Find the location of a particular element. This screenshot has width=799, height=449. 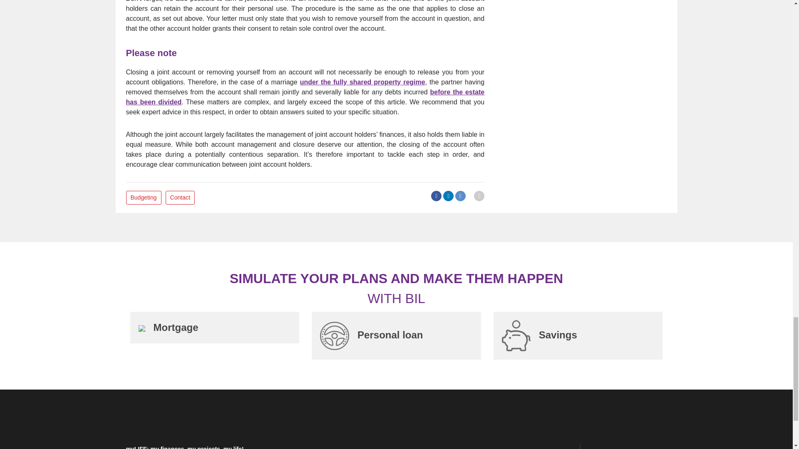

Share on Tweeter is located at coordinates (460, 196).